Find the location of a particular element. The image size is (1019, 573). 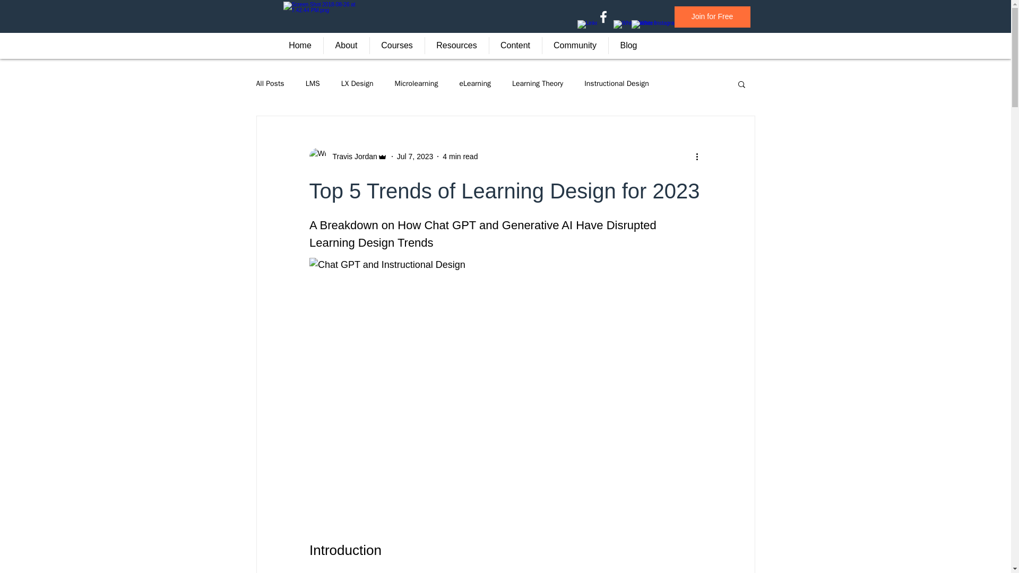

Instructional Design is located at coordinates (617, 84).